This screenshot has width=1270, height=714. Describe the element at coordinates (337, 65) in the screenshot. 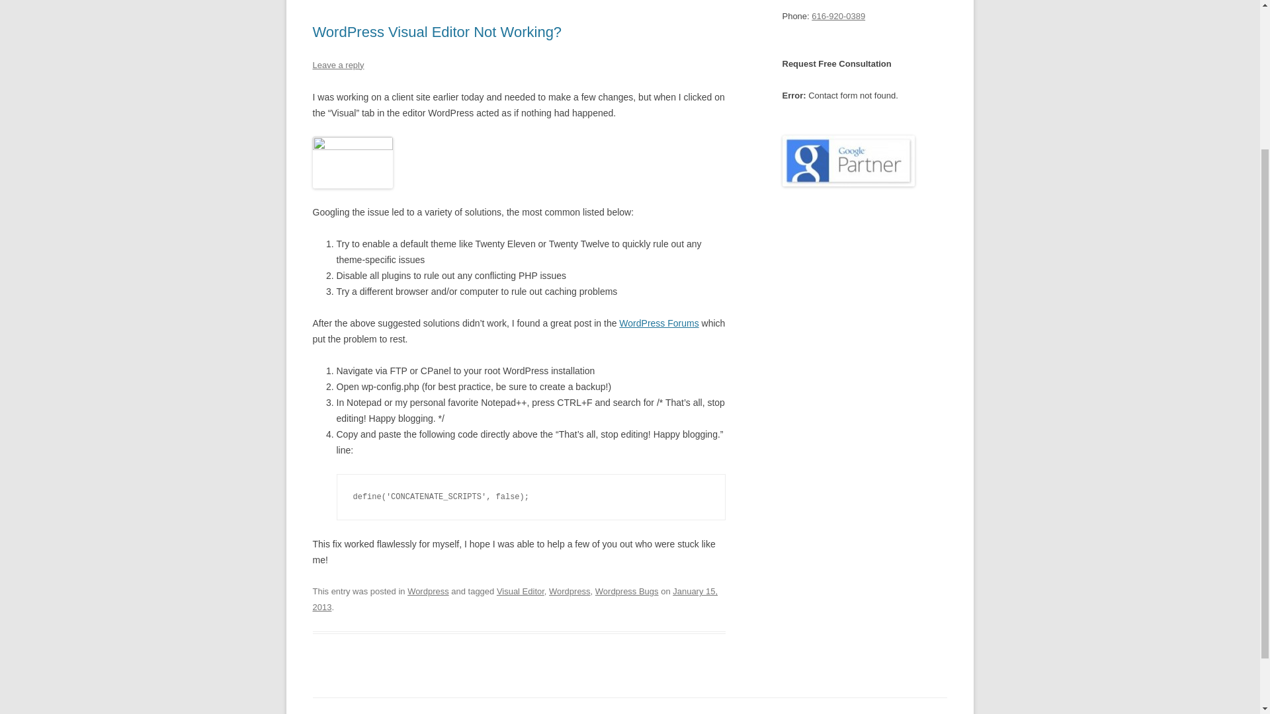

I see `Leave a reply` at that location.